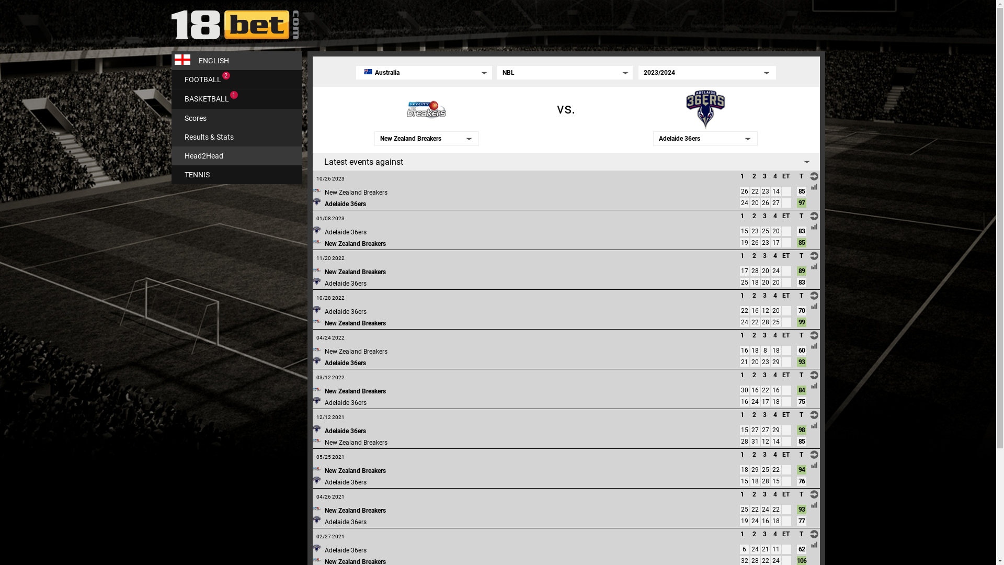 The image size is (1004, 565). I want to click on New Zealand Breakers, so click(355, 391).